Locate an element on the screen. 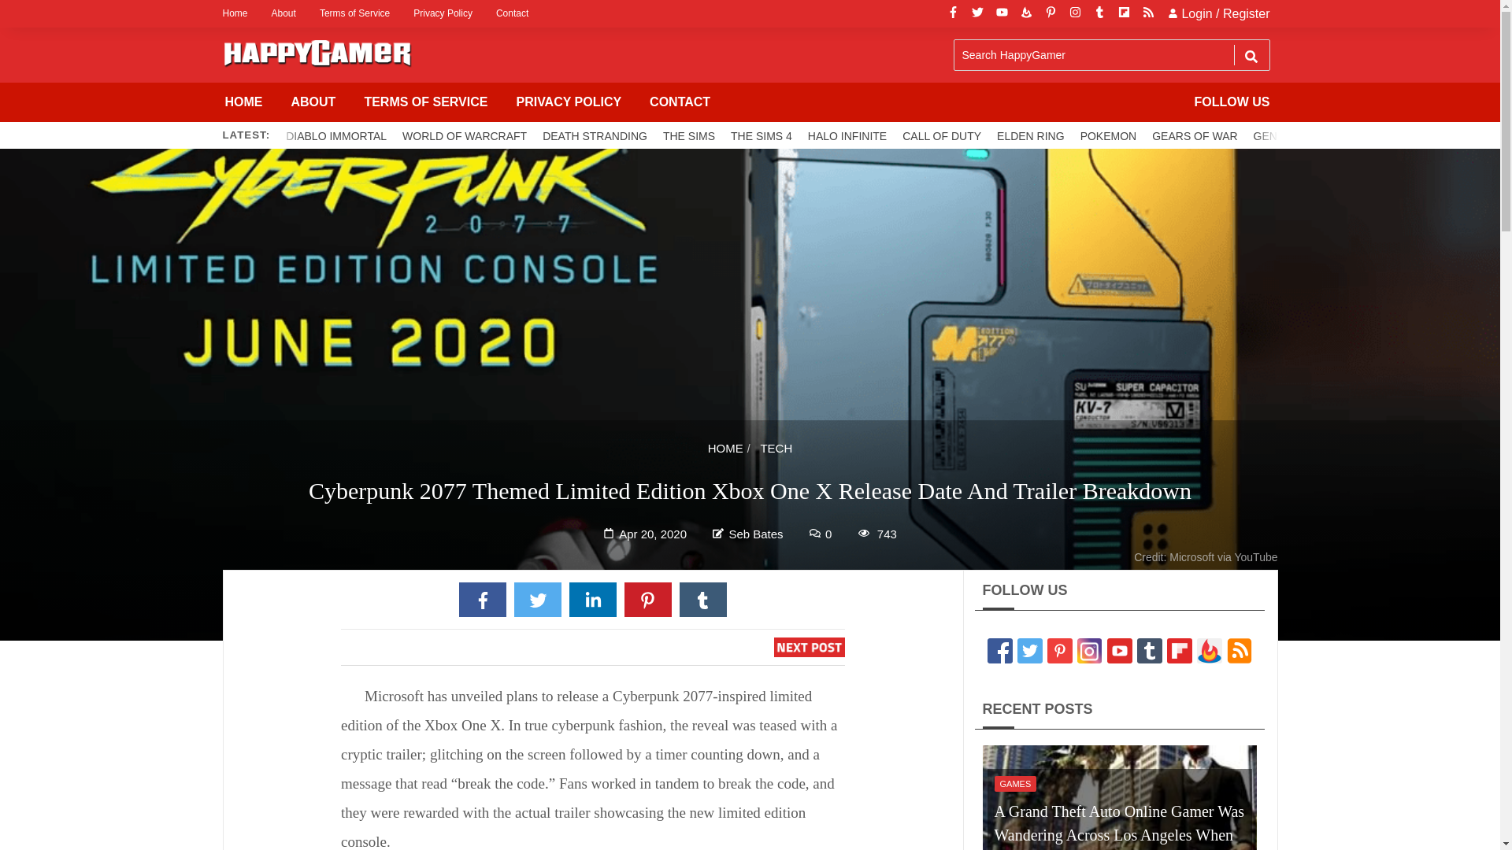 The width and height of the screenshot is (1512, 850). THE SIMS is located at coordinates (688, 135).